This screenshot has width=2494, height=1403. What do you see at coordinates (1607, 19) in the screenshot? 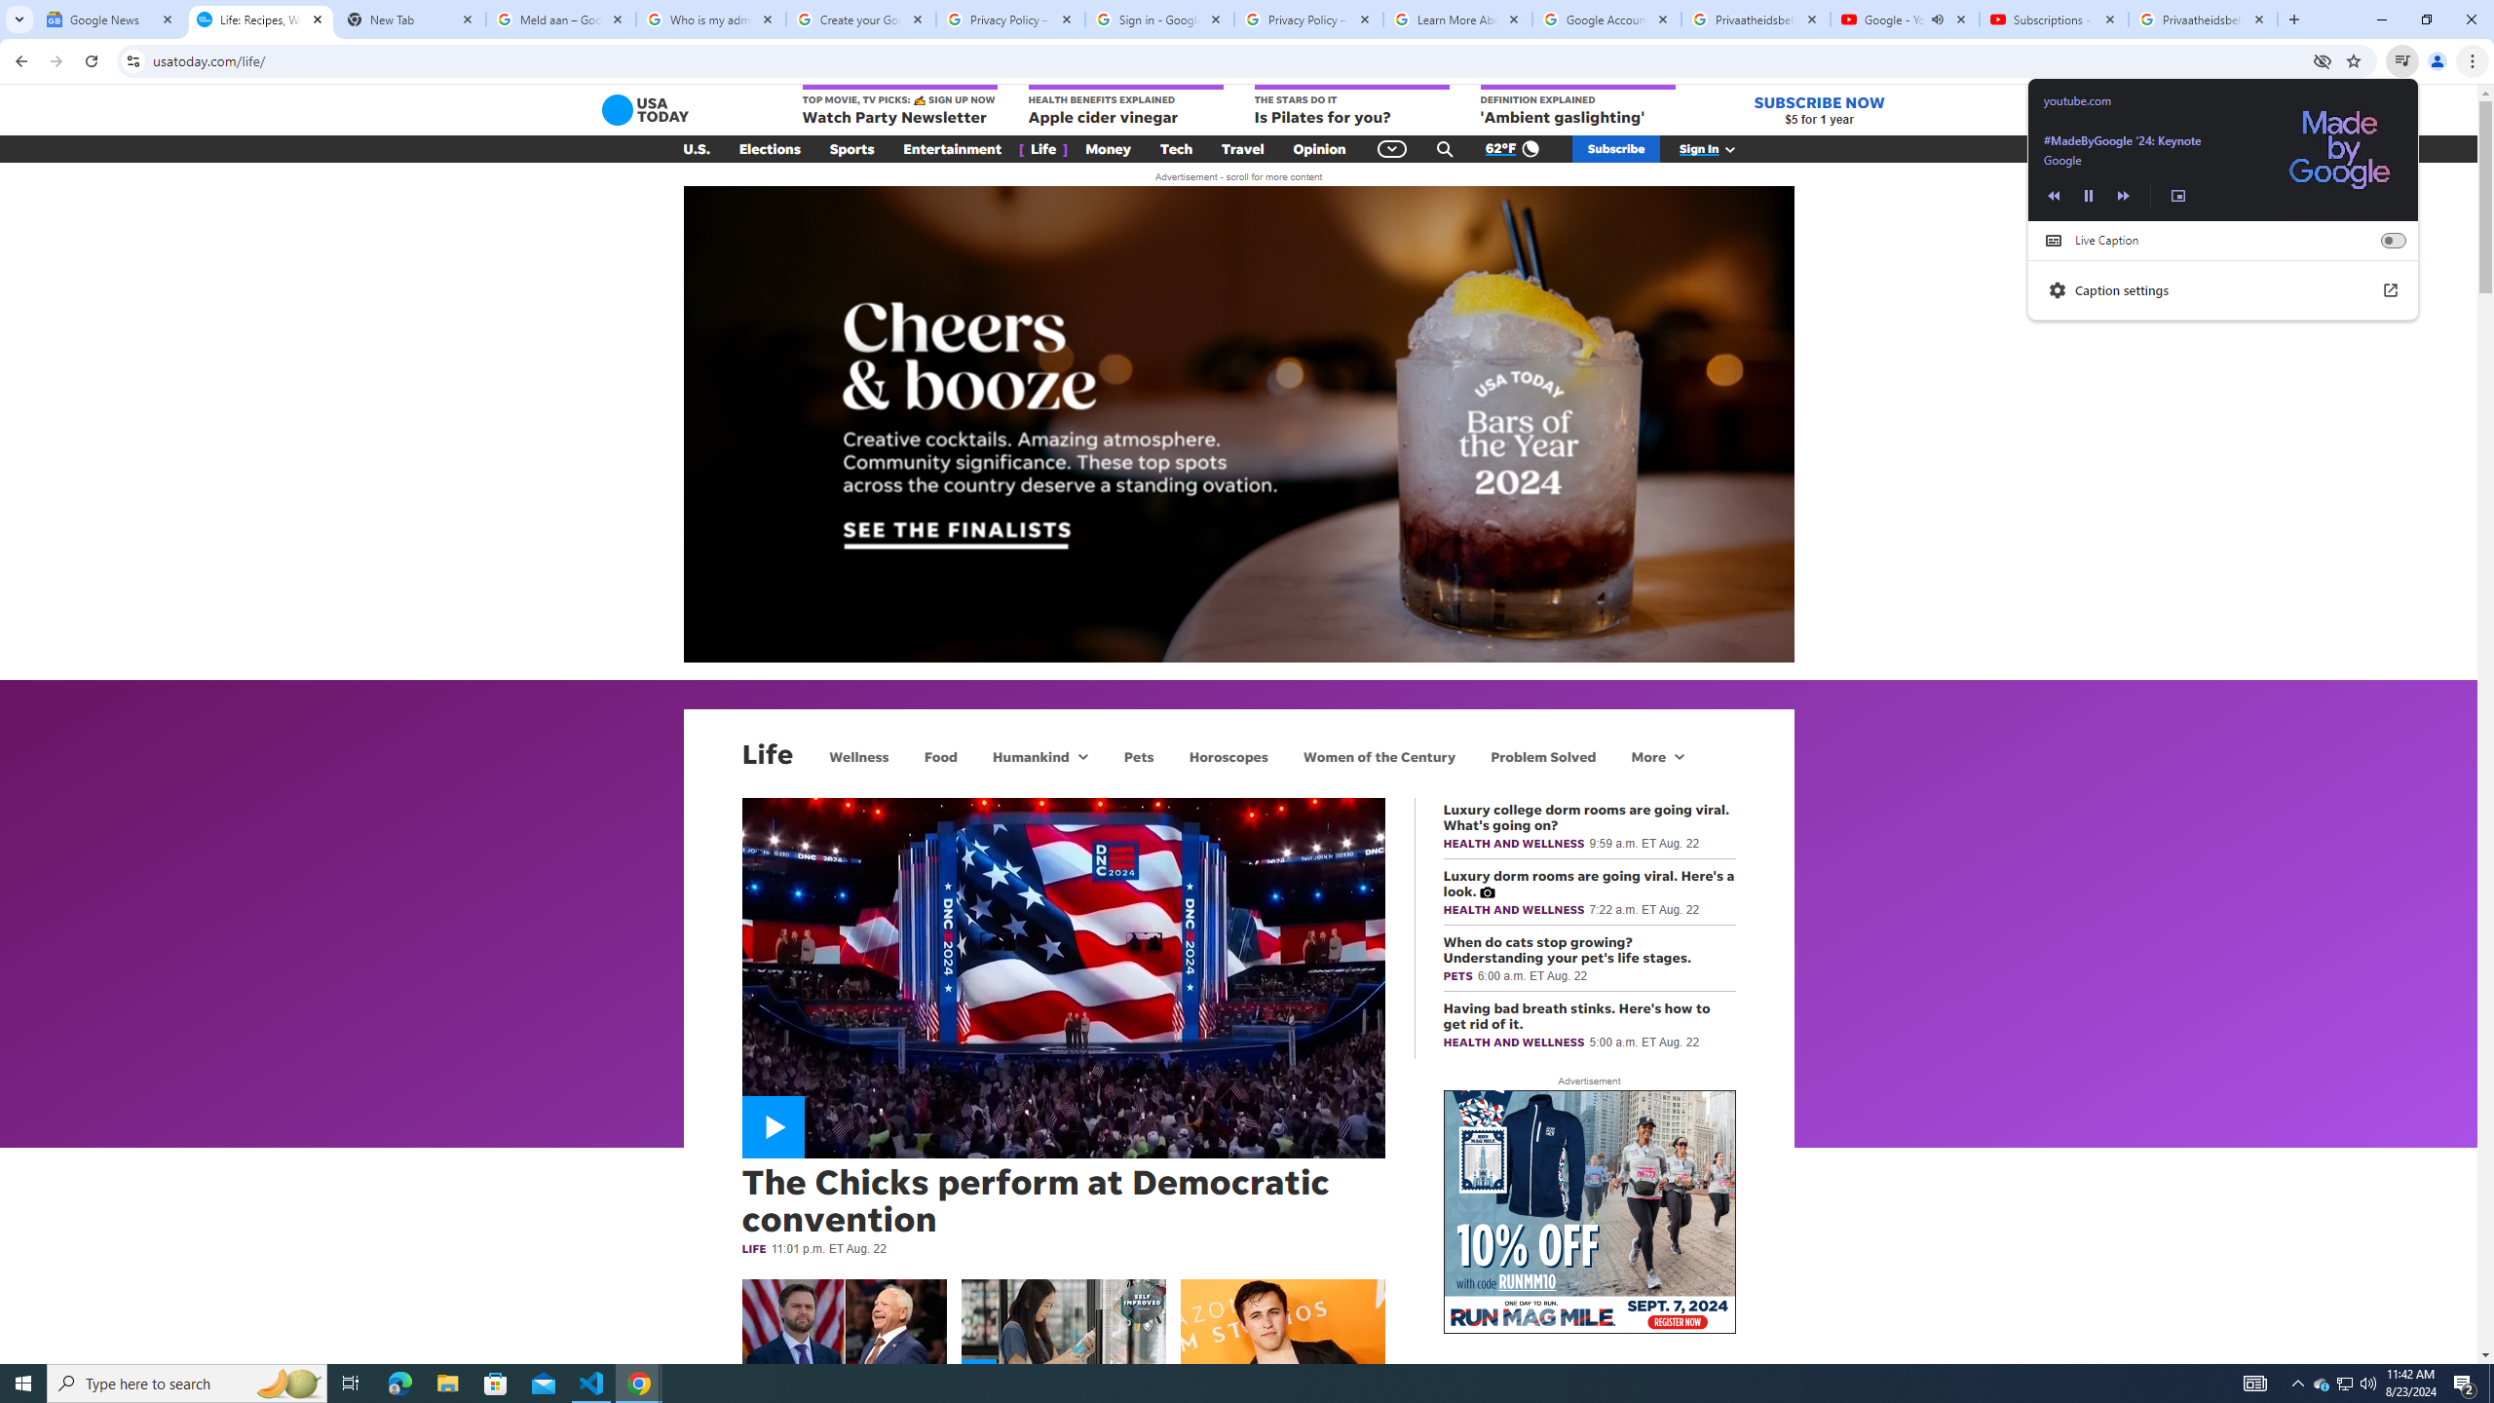
I see `Google Account` at bounding box center [1607, 19].